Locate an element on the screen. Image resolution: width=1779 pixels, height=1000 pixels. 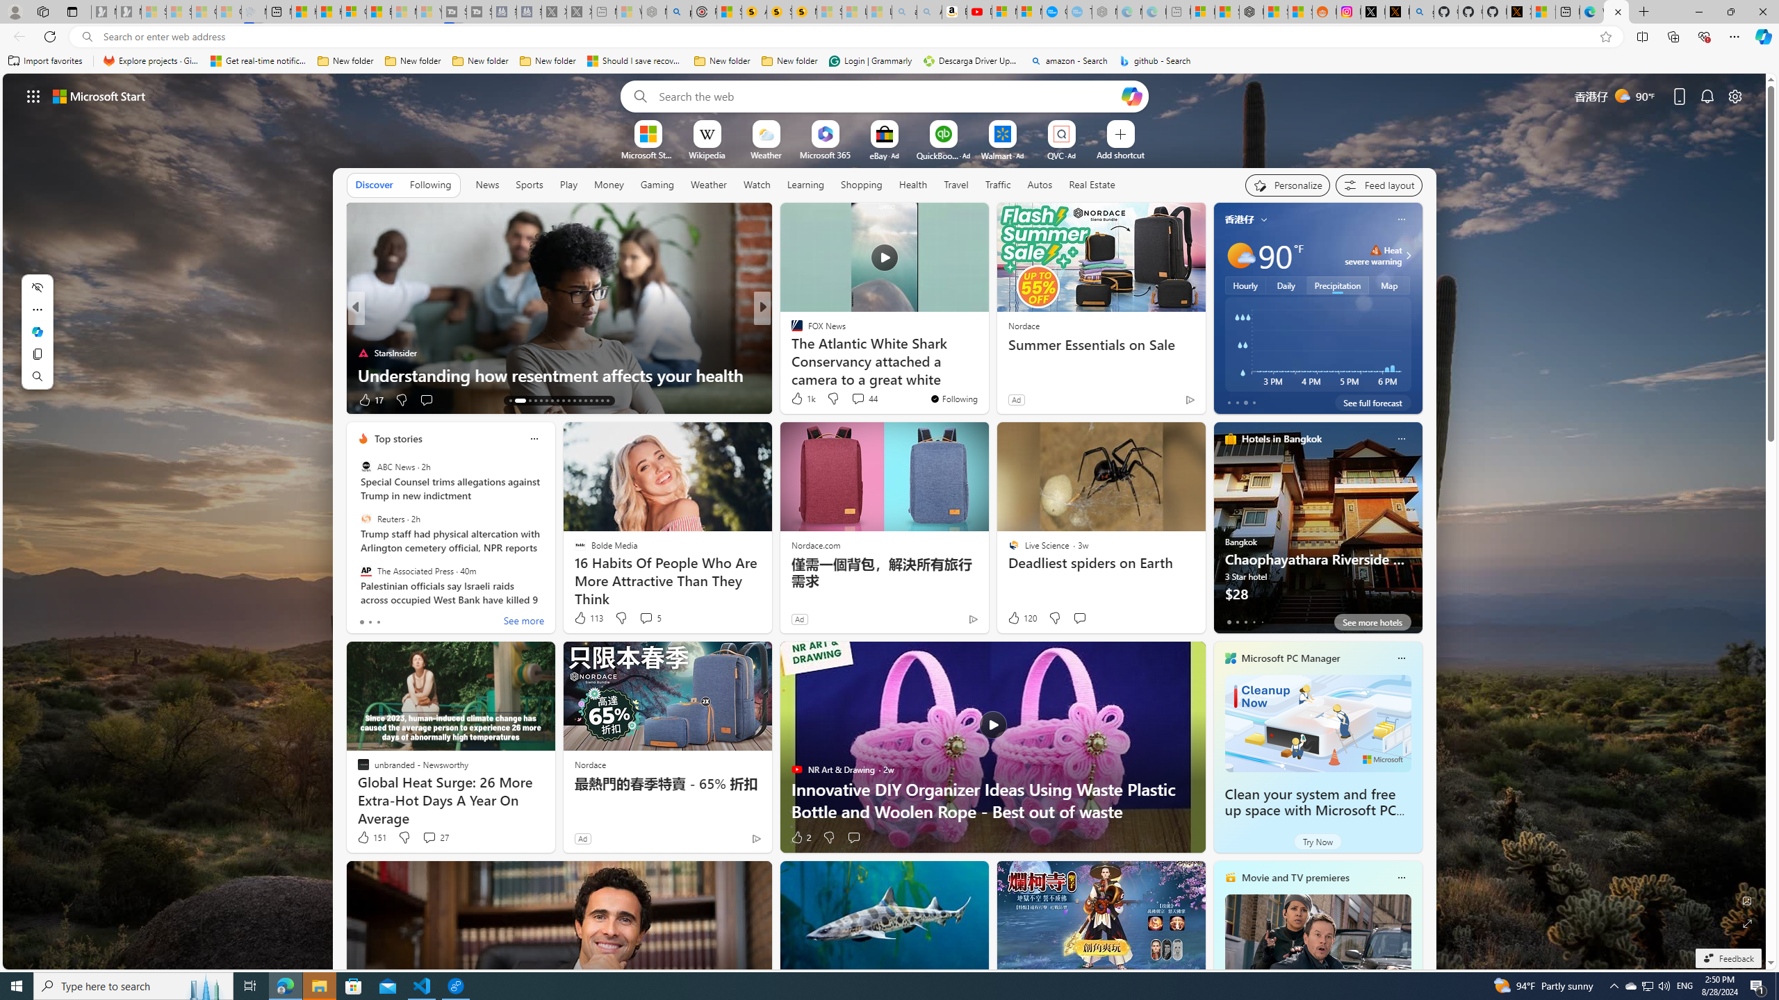
Heat - Severe Heat severe warning is located at coordinates (1373, 256).